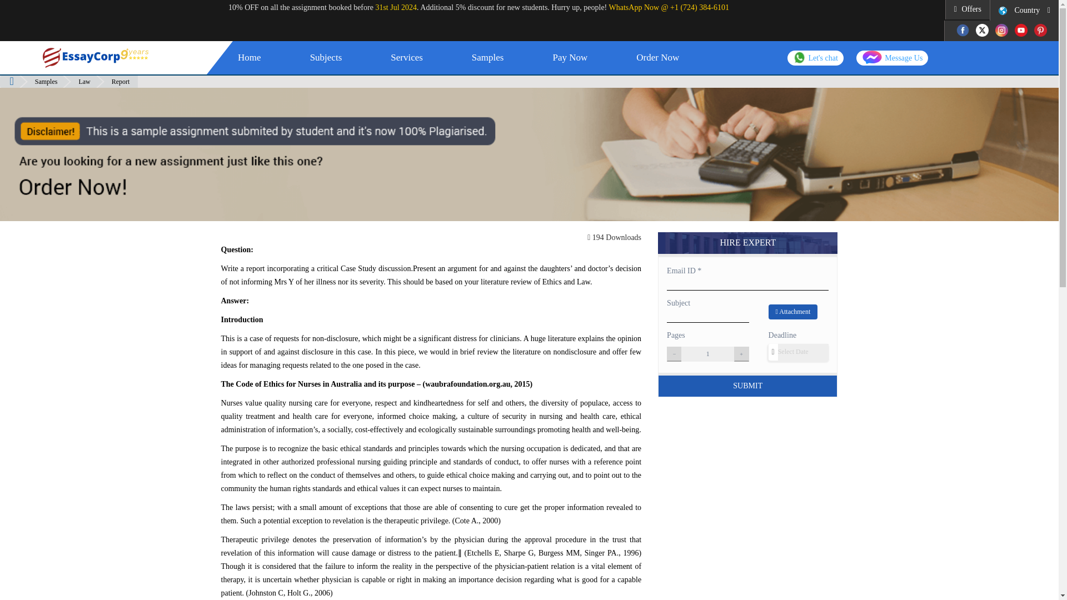 This screenshot has width=1067, height=600. What do you see at coordinates (1024, 10) in the screenshot?
I see `Country` at bounding box center [1024, 10].